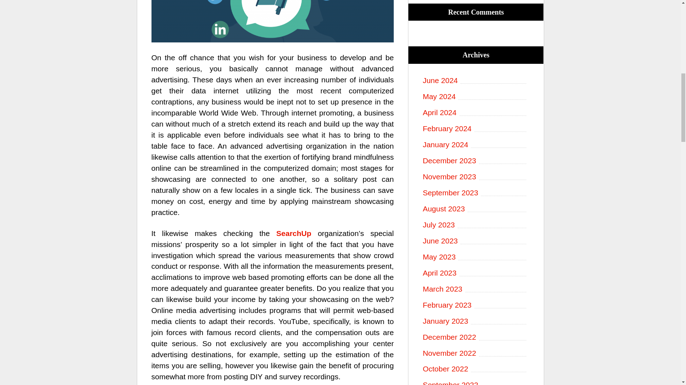 Image resolution: width=686 pixels, height=385 pixels. What do you see at coordinates (476, 81) in the screenshot?
I see `June 2024` at bounding box center [476, 81].